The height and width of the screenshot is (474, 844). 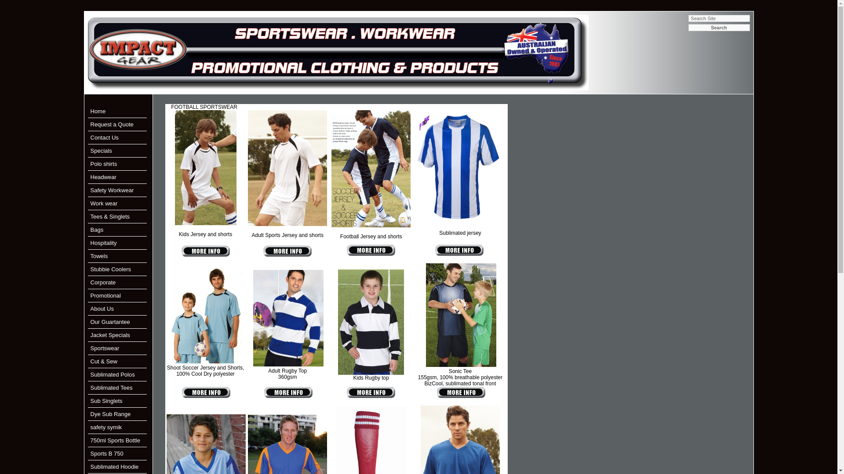 What do you see at coordinates (112, 125) in the screenshot?
I see `Request a Quote` at bounding box center [112, 125].